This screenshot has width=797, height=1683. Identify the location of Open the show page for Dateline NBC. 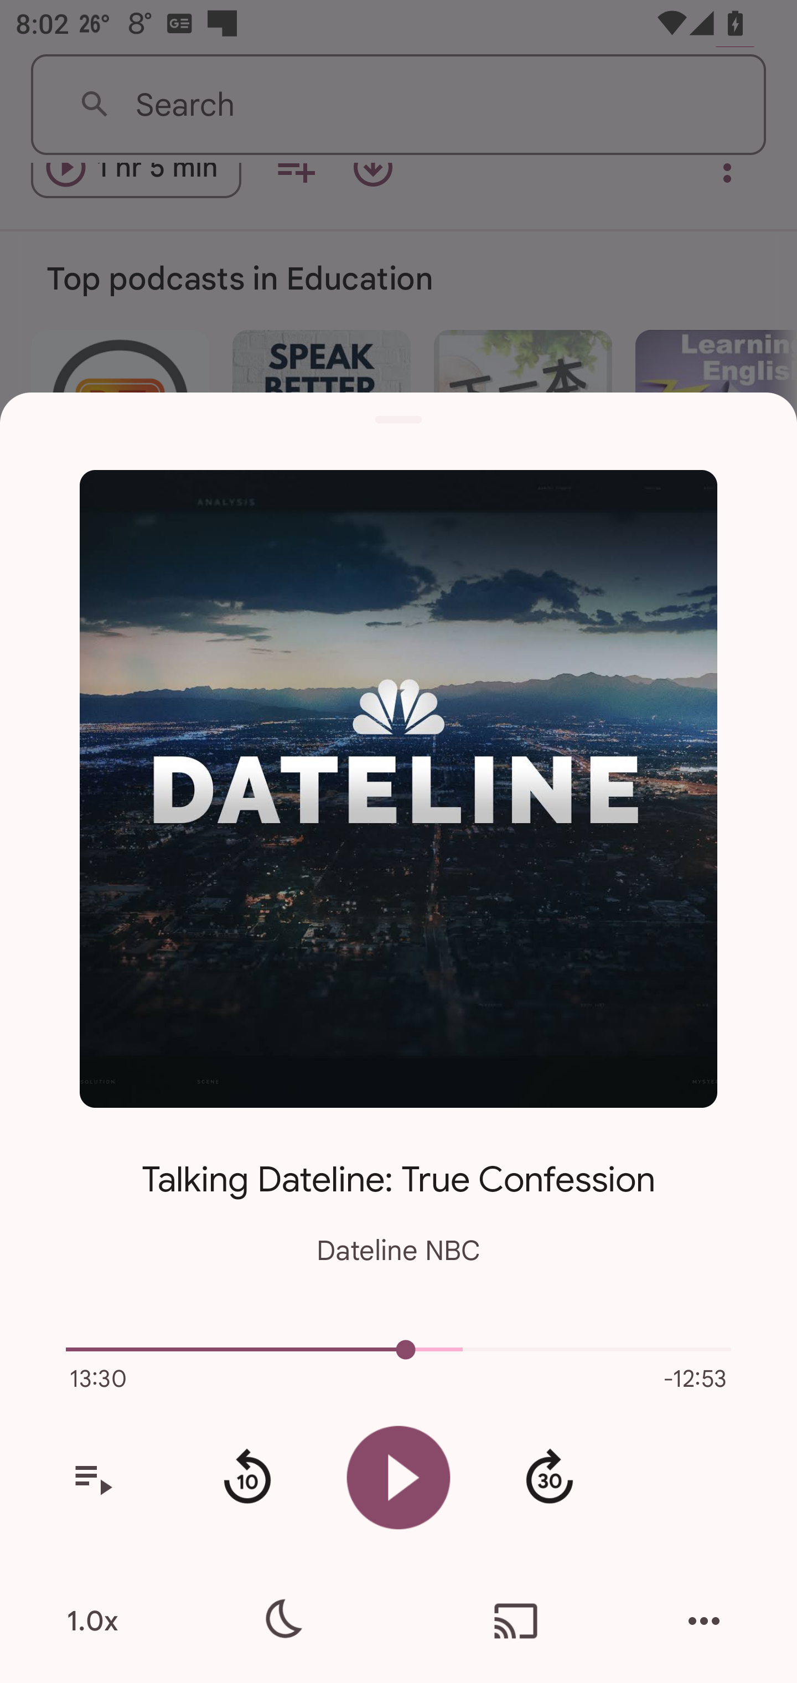
(398, 788).